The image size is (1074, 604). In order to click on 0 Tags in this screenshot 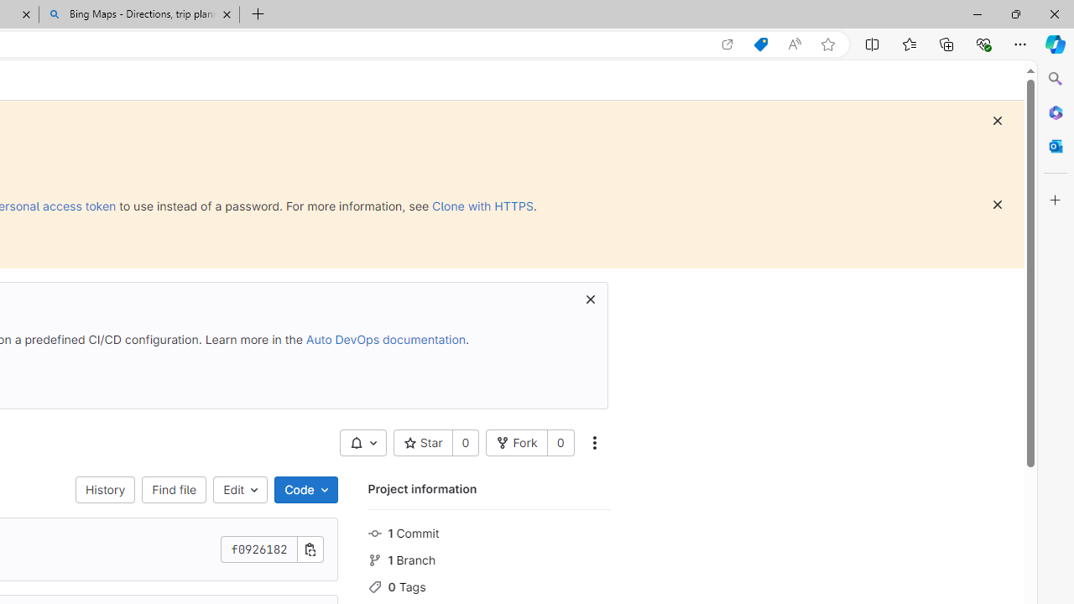, I will do `click(488, 586)`.